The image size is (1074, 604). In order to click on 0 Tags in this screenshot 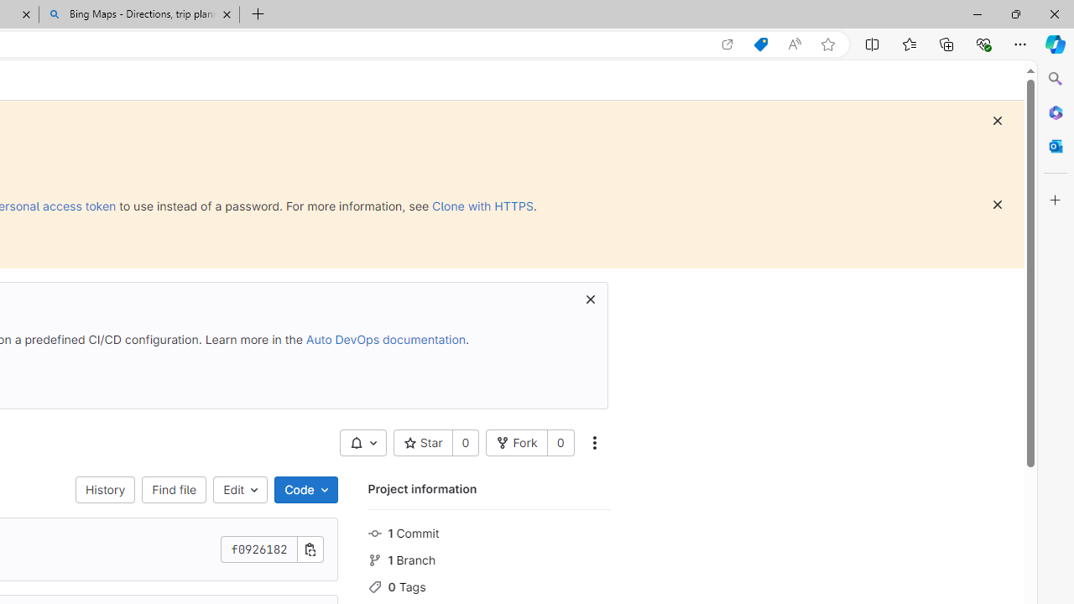, I will do `click(488, 586)`.